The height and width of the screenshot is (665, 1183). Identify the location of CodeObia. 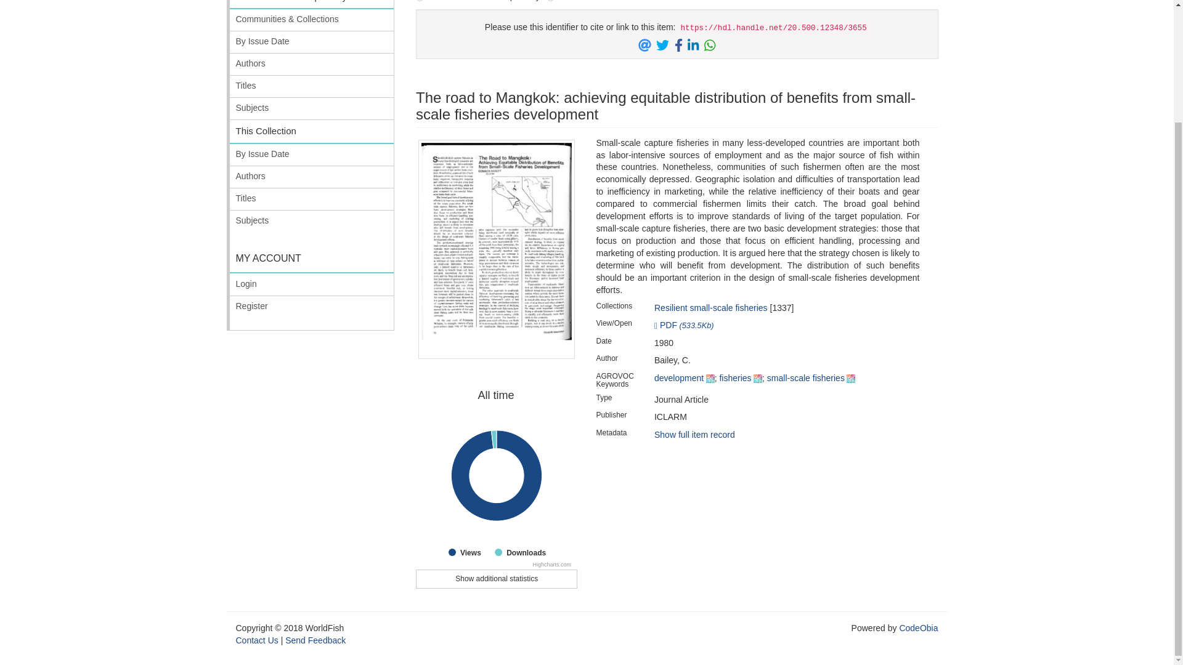
(918, 628).